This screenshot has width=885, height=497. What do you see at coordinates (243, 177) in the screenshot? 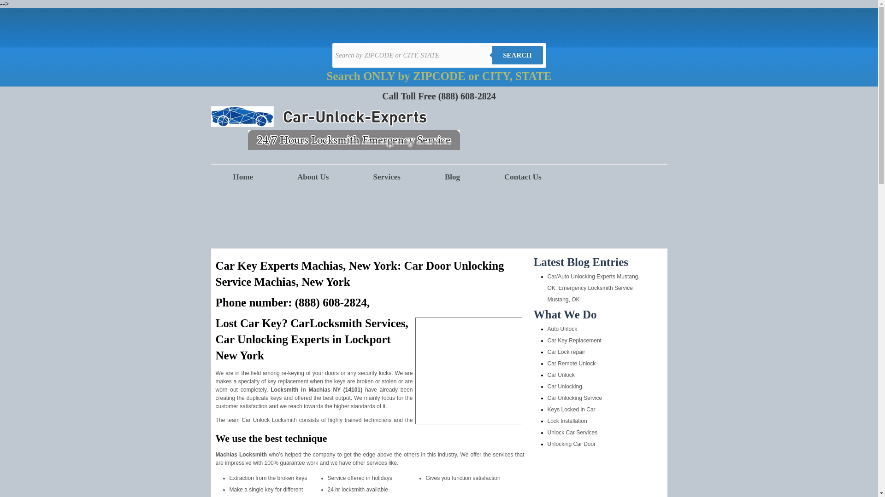
I see `Home` at bounding box center [243, 177].